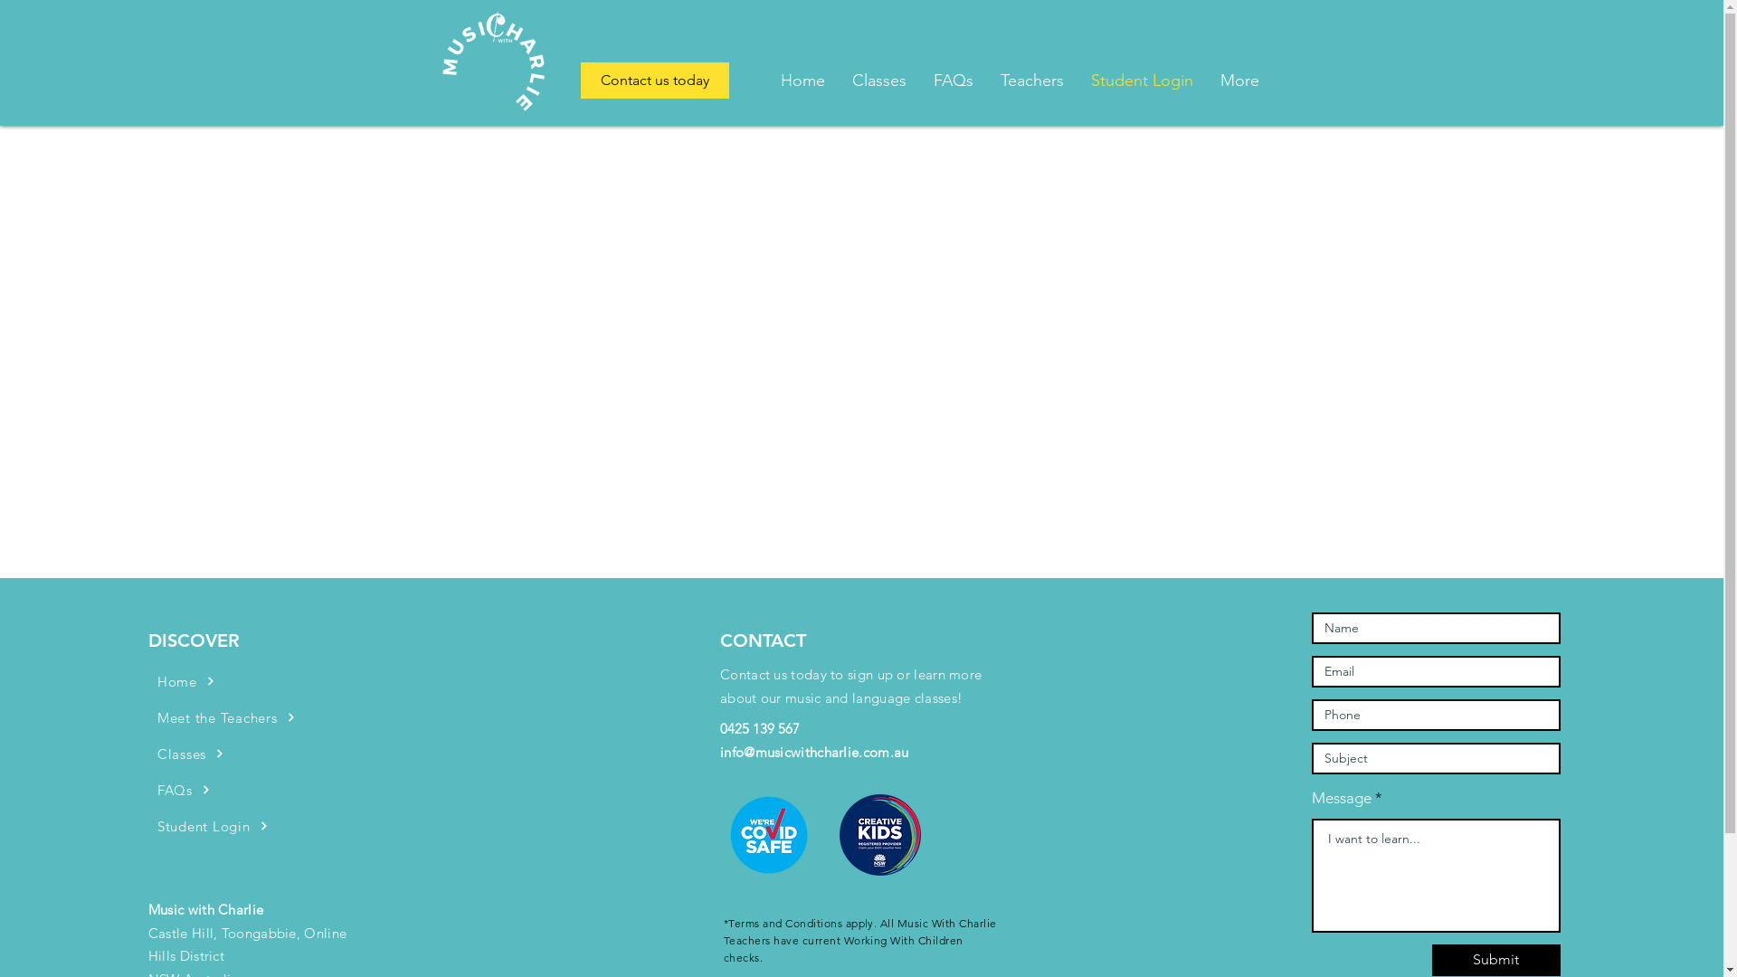  I want to click on info@musicwithcharlie.com.au, so click(814, 753).